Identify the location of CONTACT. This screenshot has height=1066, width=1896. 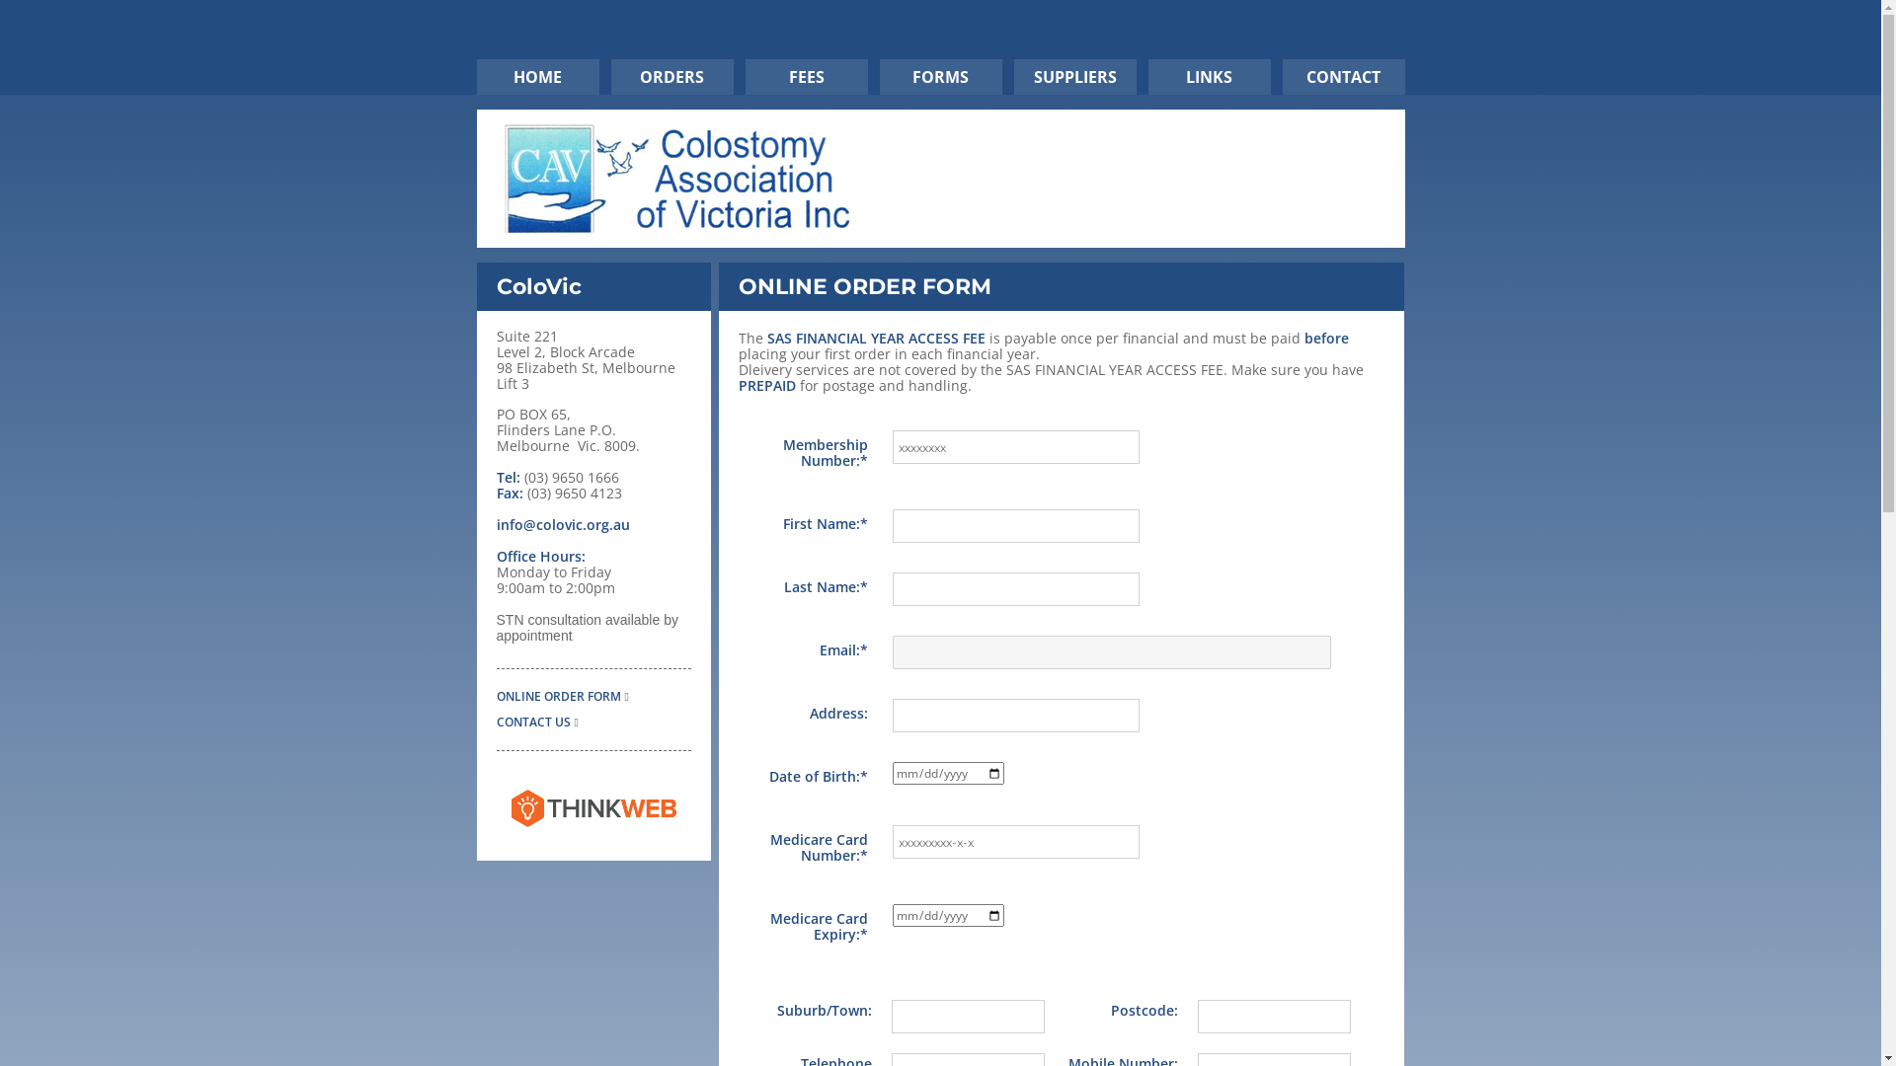
(1343, 77).